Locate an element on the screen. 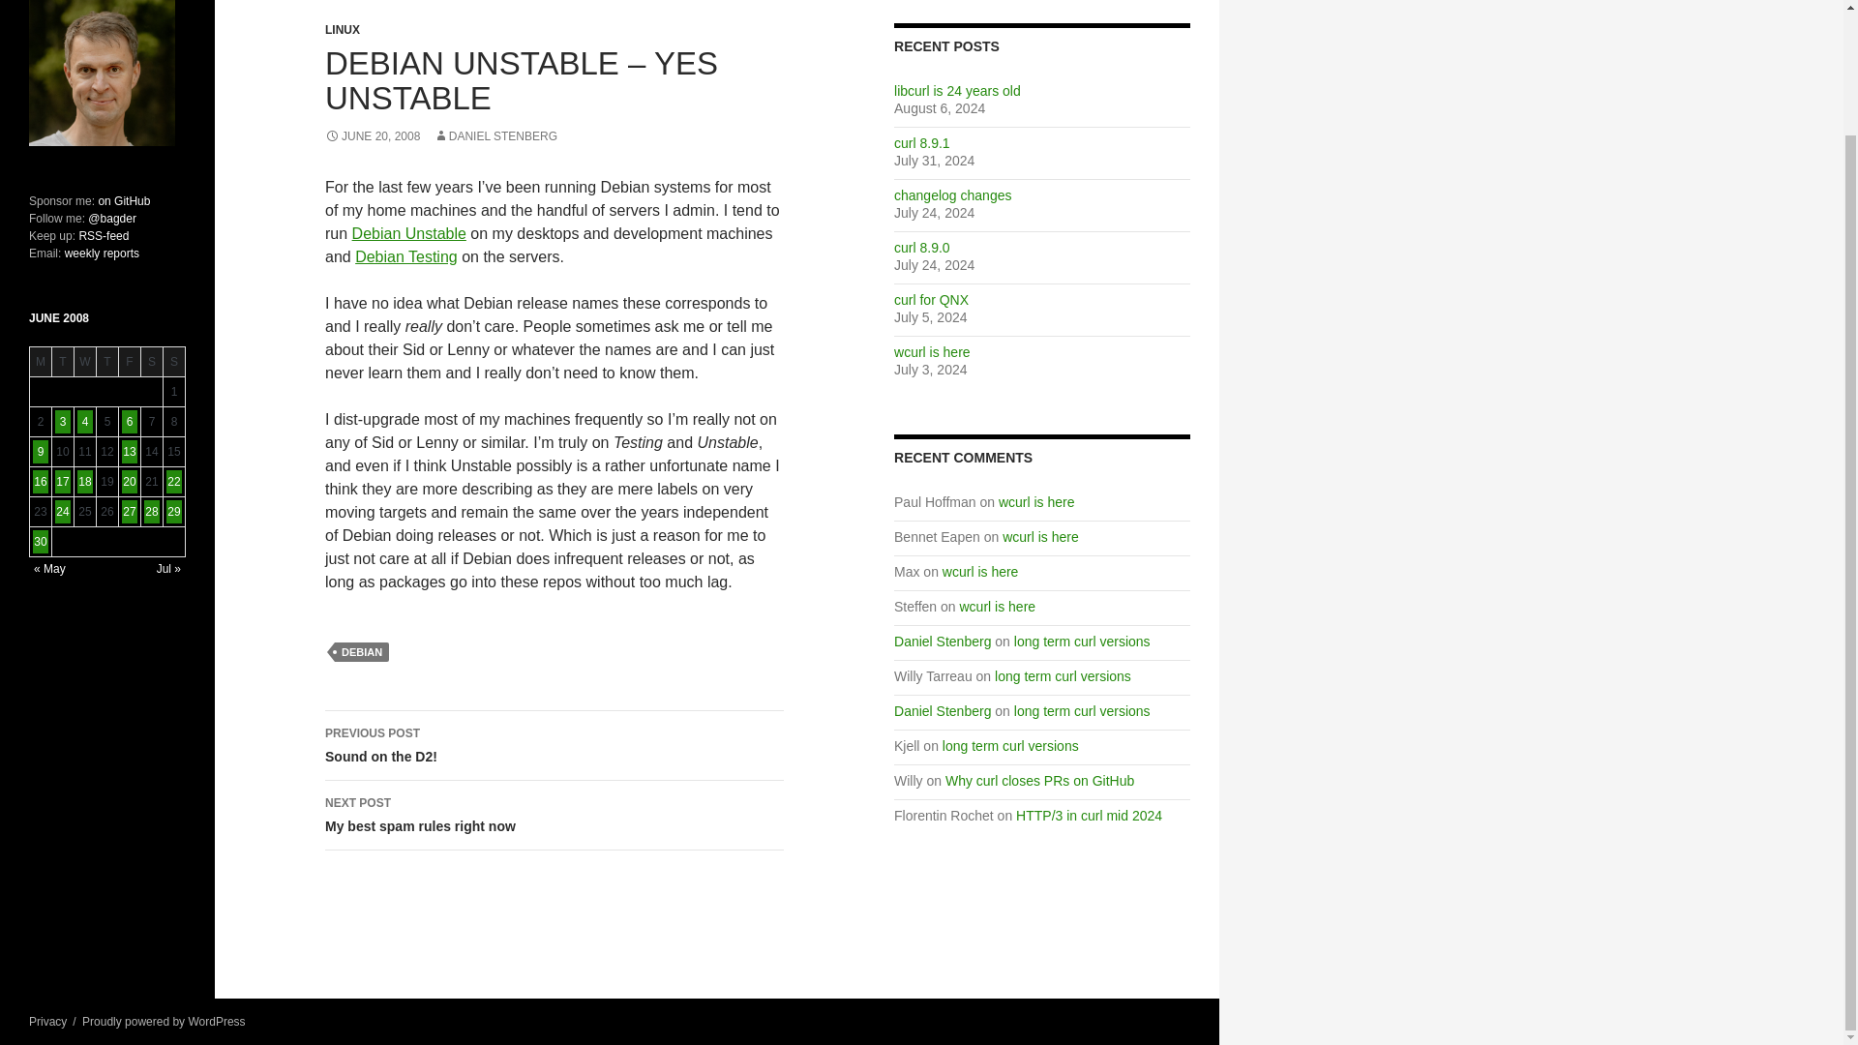 Image resolution: width=1858 pixels, height=1045 pixels. Debian Unstable is located at coordinates (408, 233).